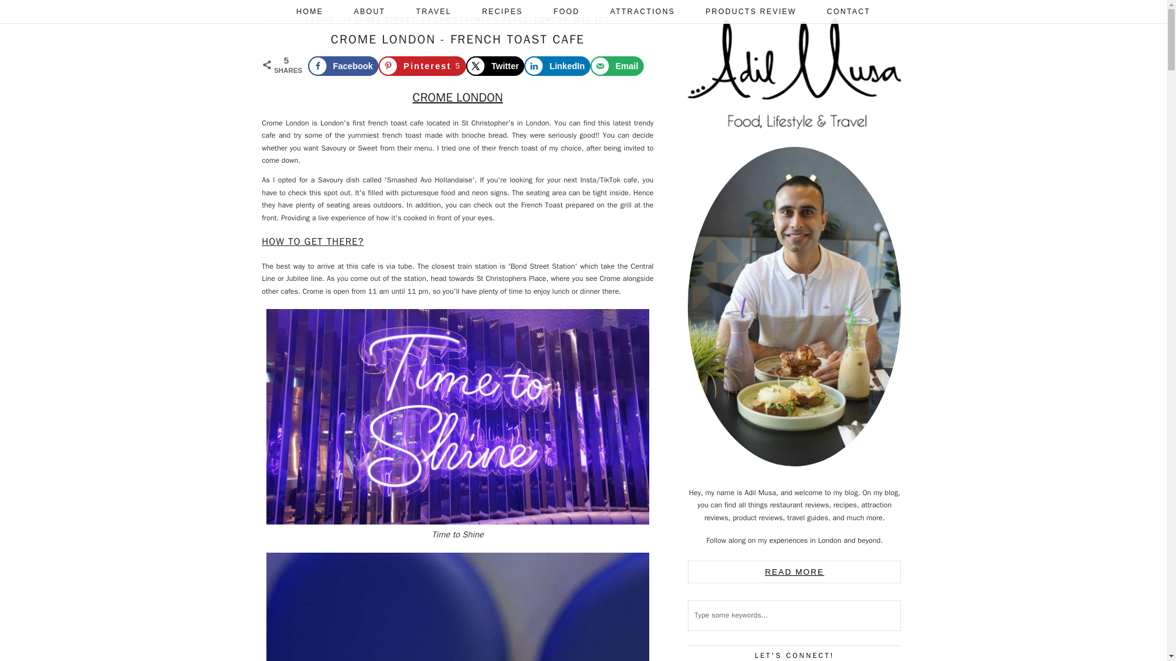 Image resolution: width=1176 pixels, height=661 pixels. What do you see at coordinates (309, 11) in the screenshot?
I see `HOME` at bounding box center [309, 11].